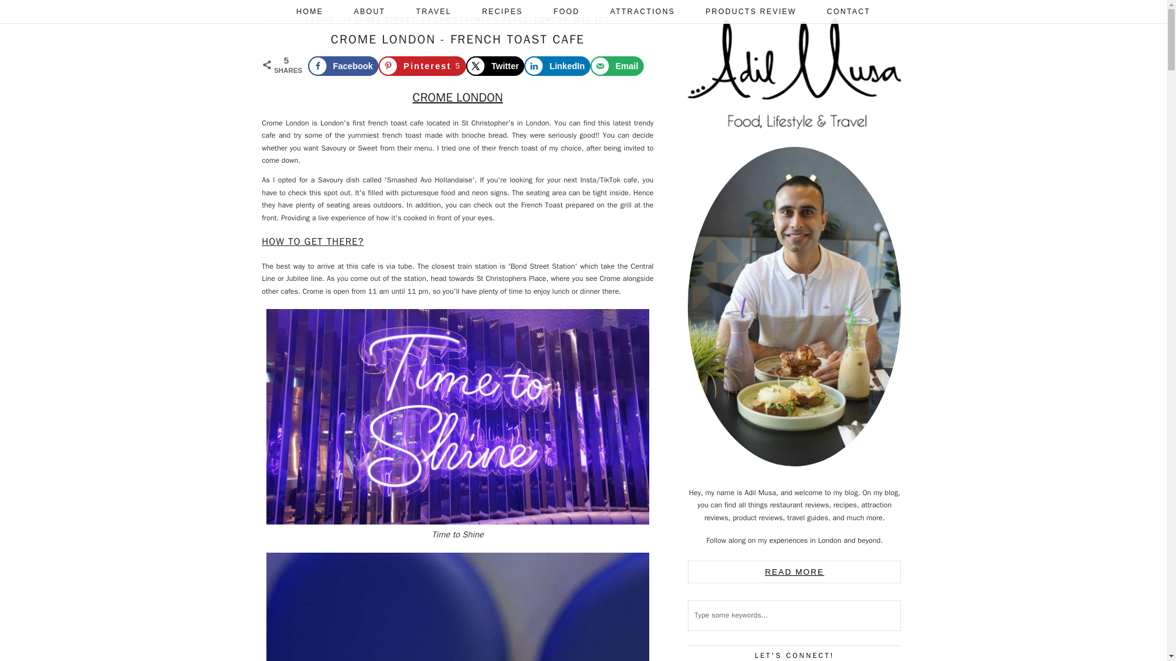 Image resolution: width=1176 pixels, height=661 pixels. What do you see at coordinates (309, 11) in the screenshot?
I see `HOME` at bounding box center [309, 11].